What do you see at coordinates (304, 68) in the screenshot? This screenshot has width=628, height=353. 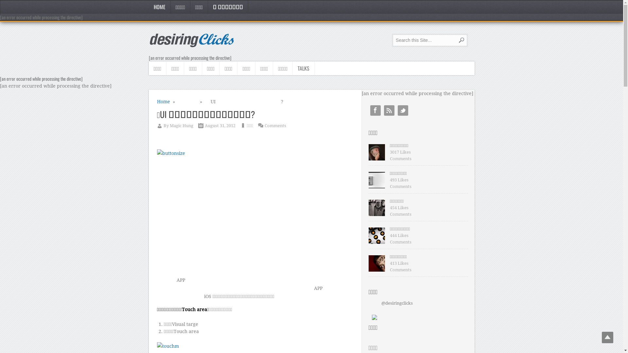 I see `TALKS` at bounding box center [304, 68].